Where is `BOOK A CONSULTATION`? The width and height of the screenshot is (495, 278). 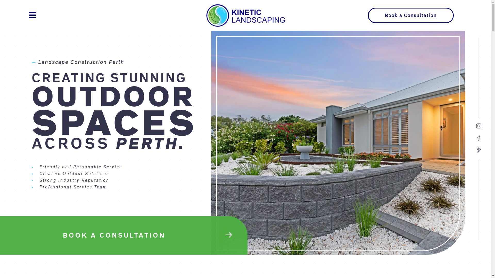
BOOK A CONSULTATION is located at coordinates (124, 235).